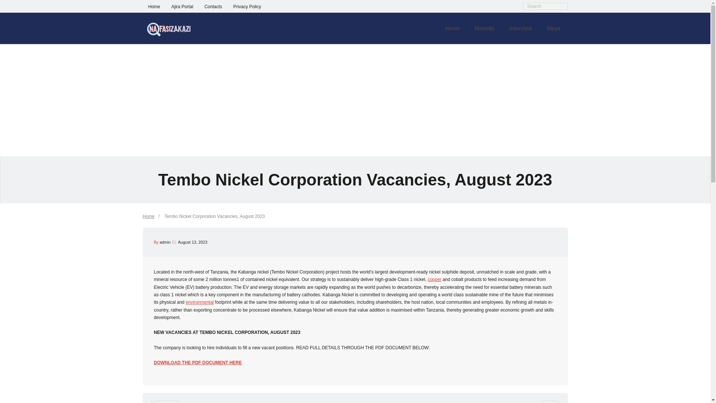  Describe the element at coordinates (553, 28) in the screenshot. I see `Mpya` at that location.